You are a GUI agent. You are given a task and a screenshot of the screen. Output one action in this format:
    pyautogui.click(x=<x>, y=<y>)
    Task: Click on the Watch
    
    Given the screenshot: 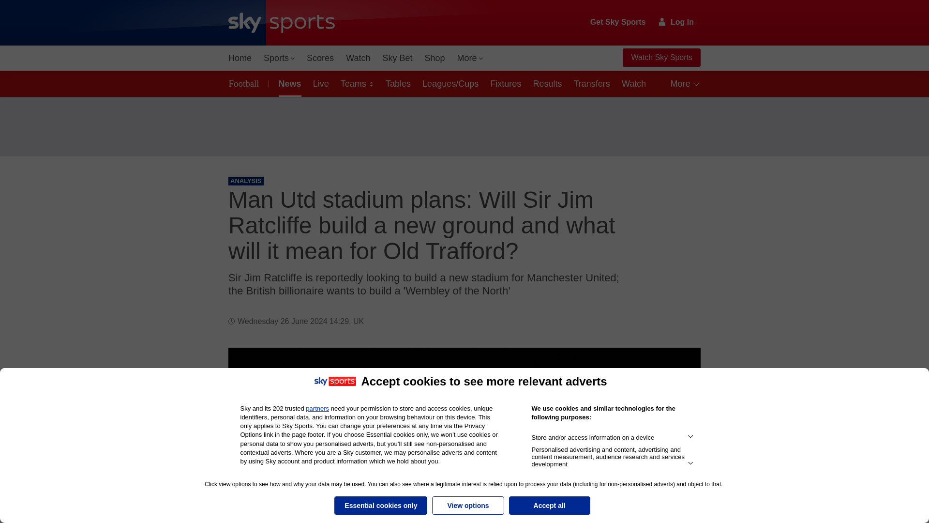 What is the action you would take?
    pyautogui.click(x=358, y=58)
    